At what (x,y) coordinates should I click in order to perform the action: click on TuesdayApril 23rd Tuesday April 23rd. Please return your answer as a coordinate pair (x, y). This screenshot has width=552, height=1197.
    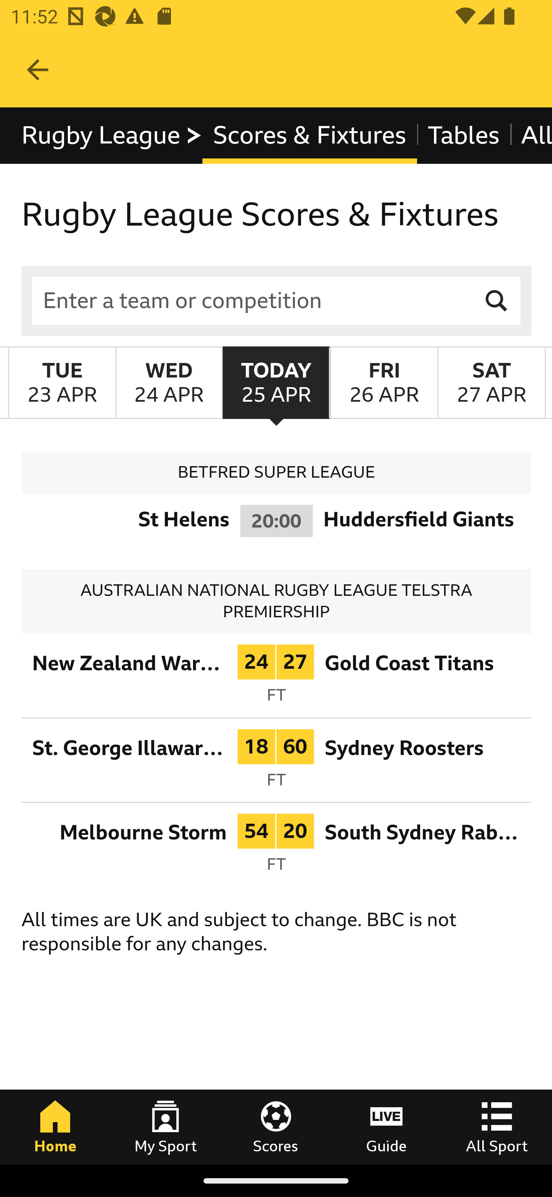
    Looking at the image, I should click on (62, 382).